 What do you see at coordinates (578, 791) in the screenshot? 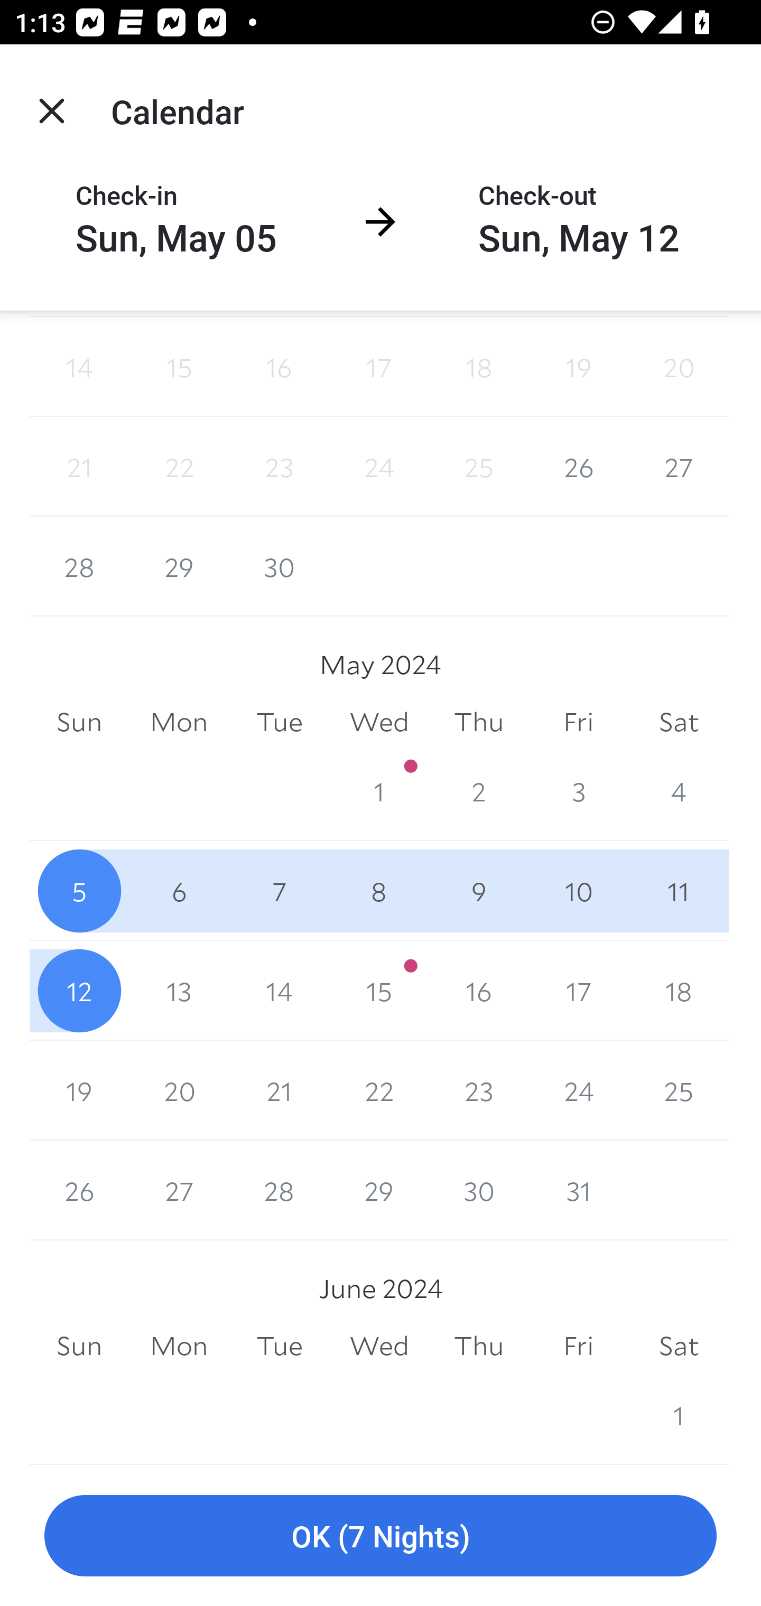
I see `3 3 May 2024` at bounding box center [578, 791].